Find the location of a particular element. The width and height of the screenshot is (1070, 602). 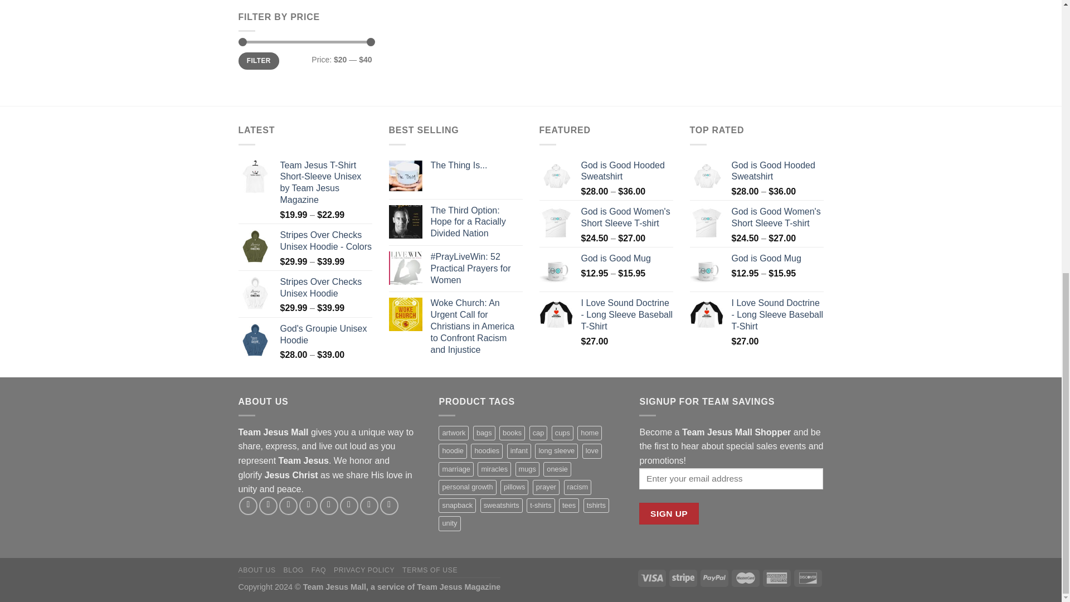

Follow on Twitter is located at coordinates (288, 506).